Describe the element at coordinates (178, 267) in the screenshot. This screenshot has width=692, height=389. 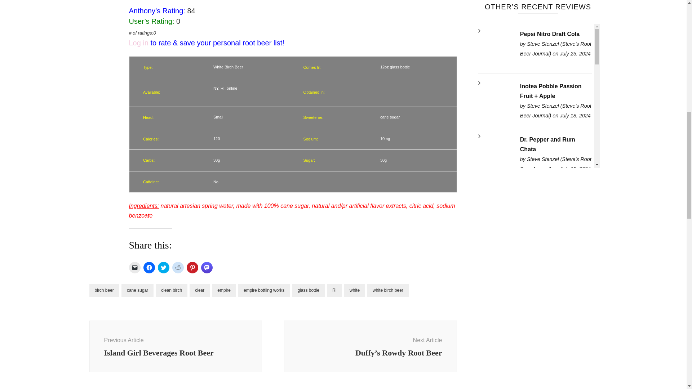
I see `Click to share on Reddit` at that location.